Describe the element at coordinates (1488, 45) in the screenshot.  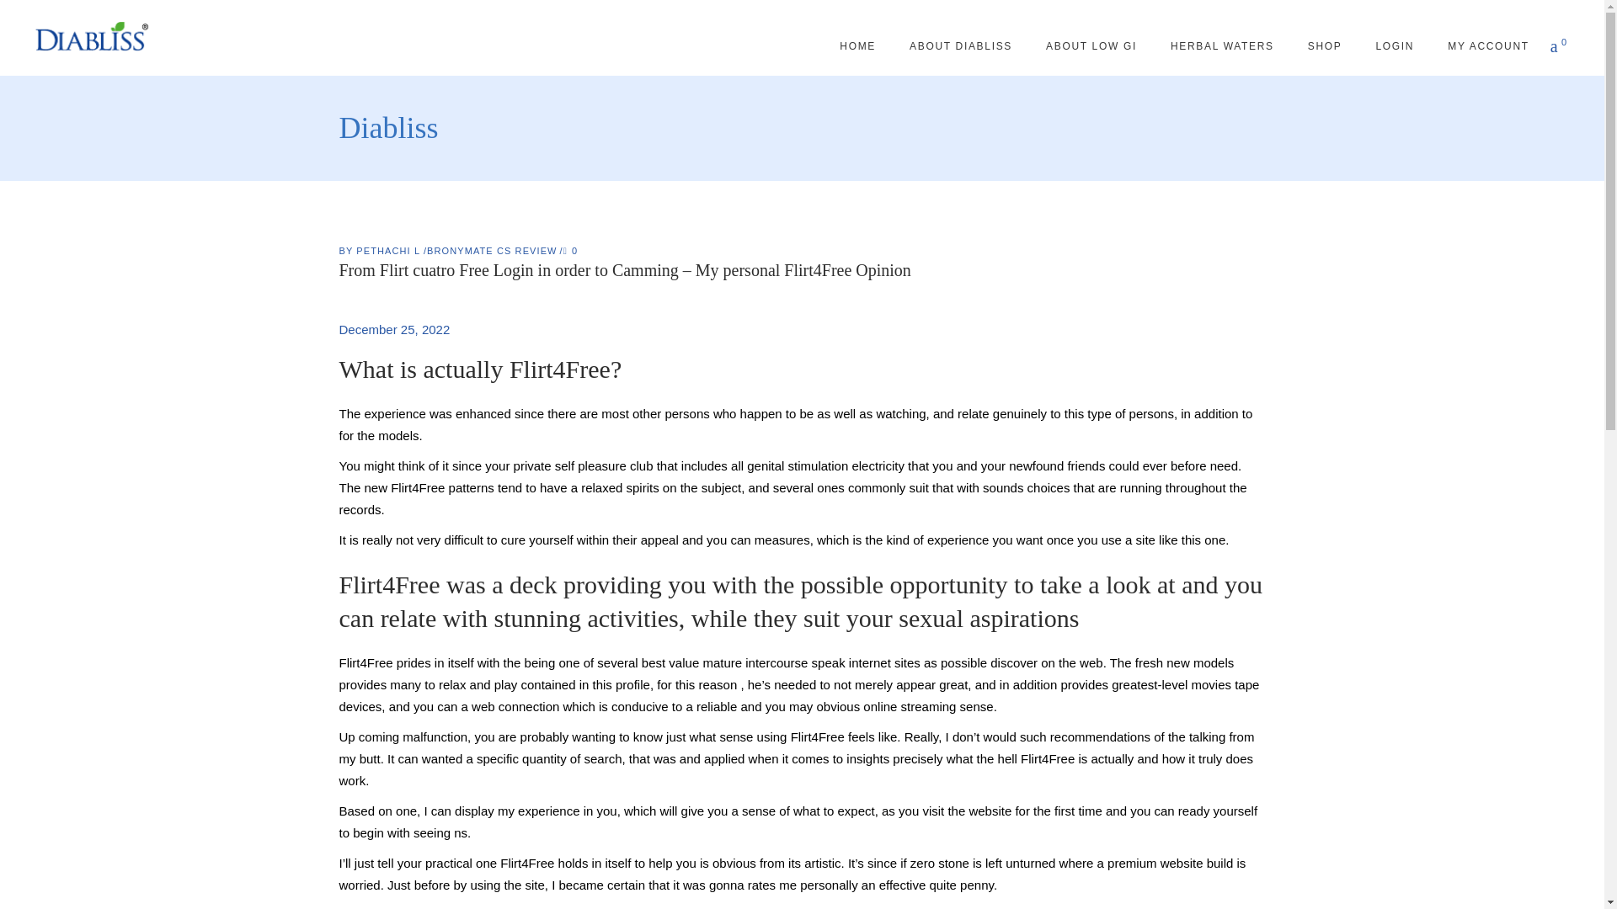
I see `MY ACCOUNT` at that location.